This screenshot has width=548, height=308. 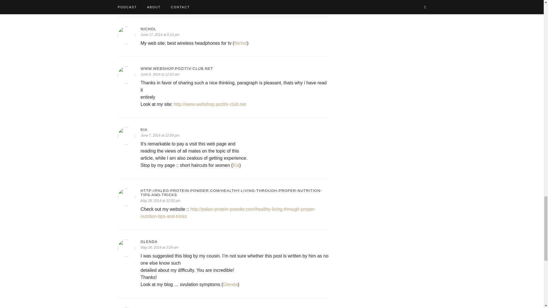 I want to click on Nichol, so click(x=241, y=43).